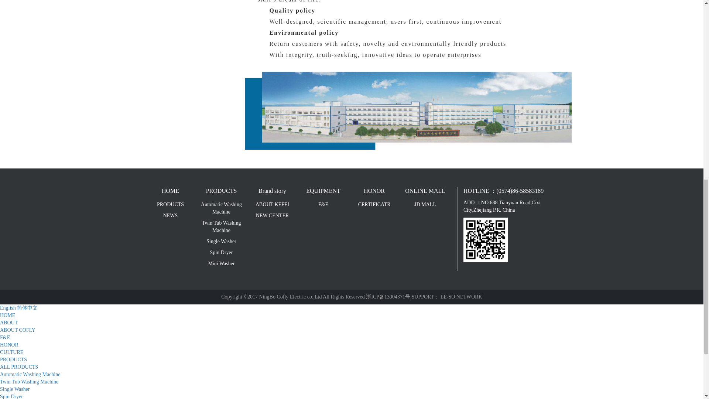  I want to click on Single Washer, so click(222, 242).